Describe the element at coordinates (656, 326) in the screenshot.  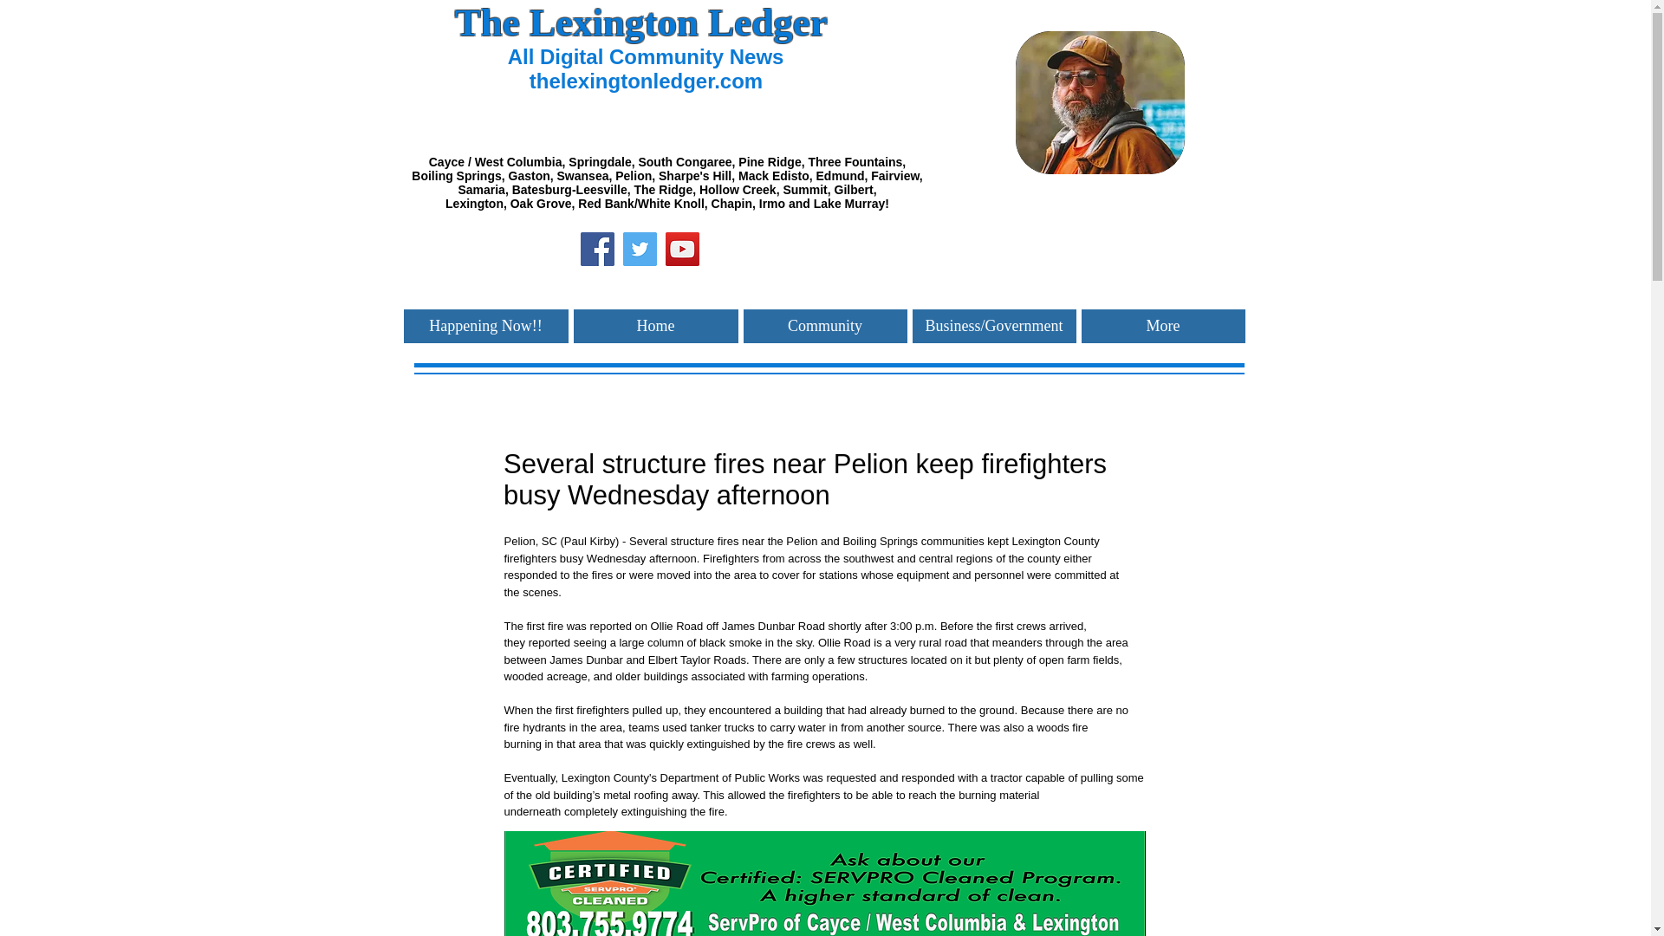
I see `Home` at that location.